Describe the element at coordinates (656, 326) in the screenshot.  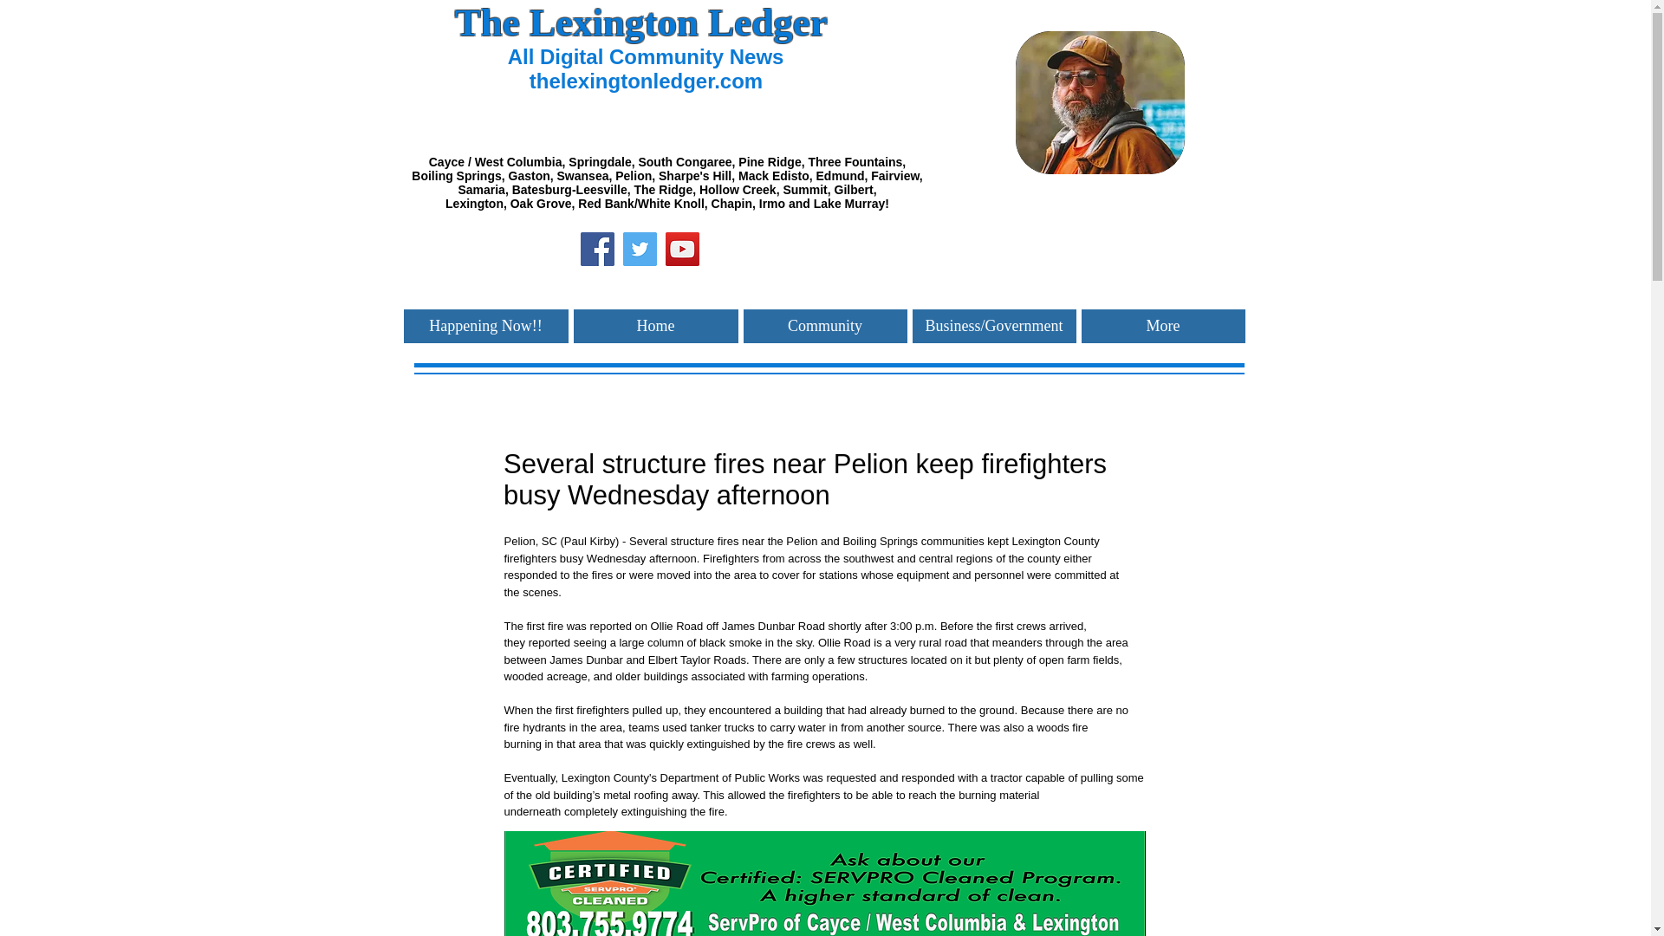
I see `Home` at that location.